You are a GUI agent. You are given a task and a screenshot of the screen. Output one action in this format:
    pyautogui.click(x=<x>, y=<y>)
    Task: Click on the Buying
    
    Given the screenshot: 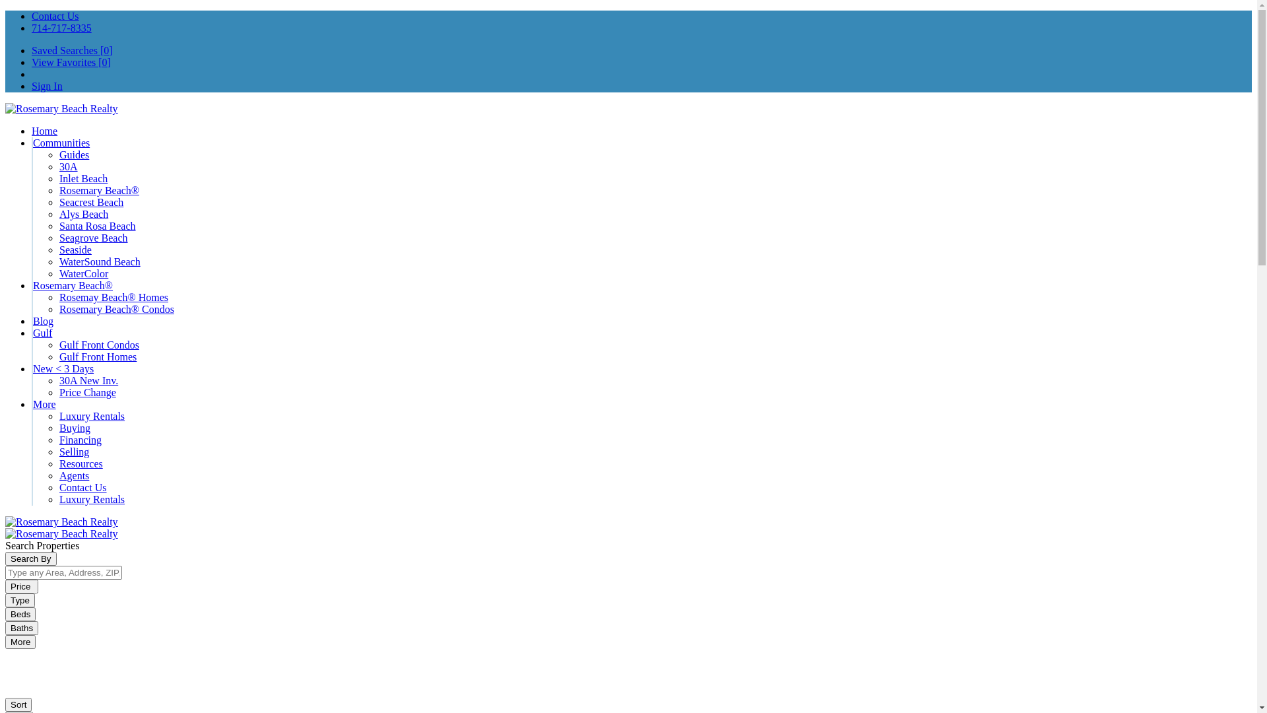 What is the action you would take?
    pyautogui.click(x=75, y=428)
    